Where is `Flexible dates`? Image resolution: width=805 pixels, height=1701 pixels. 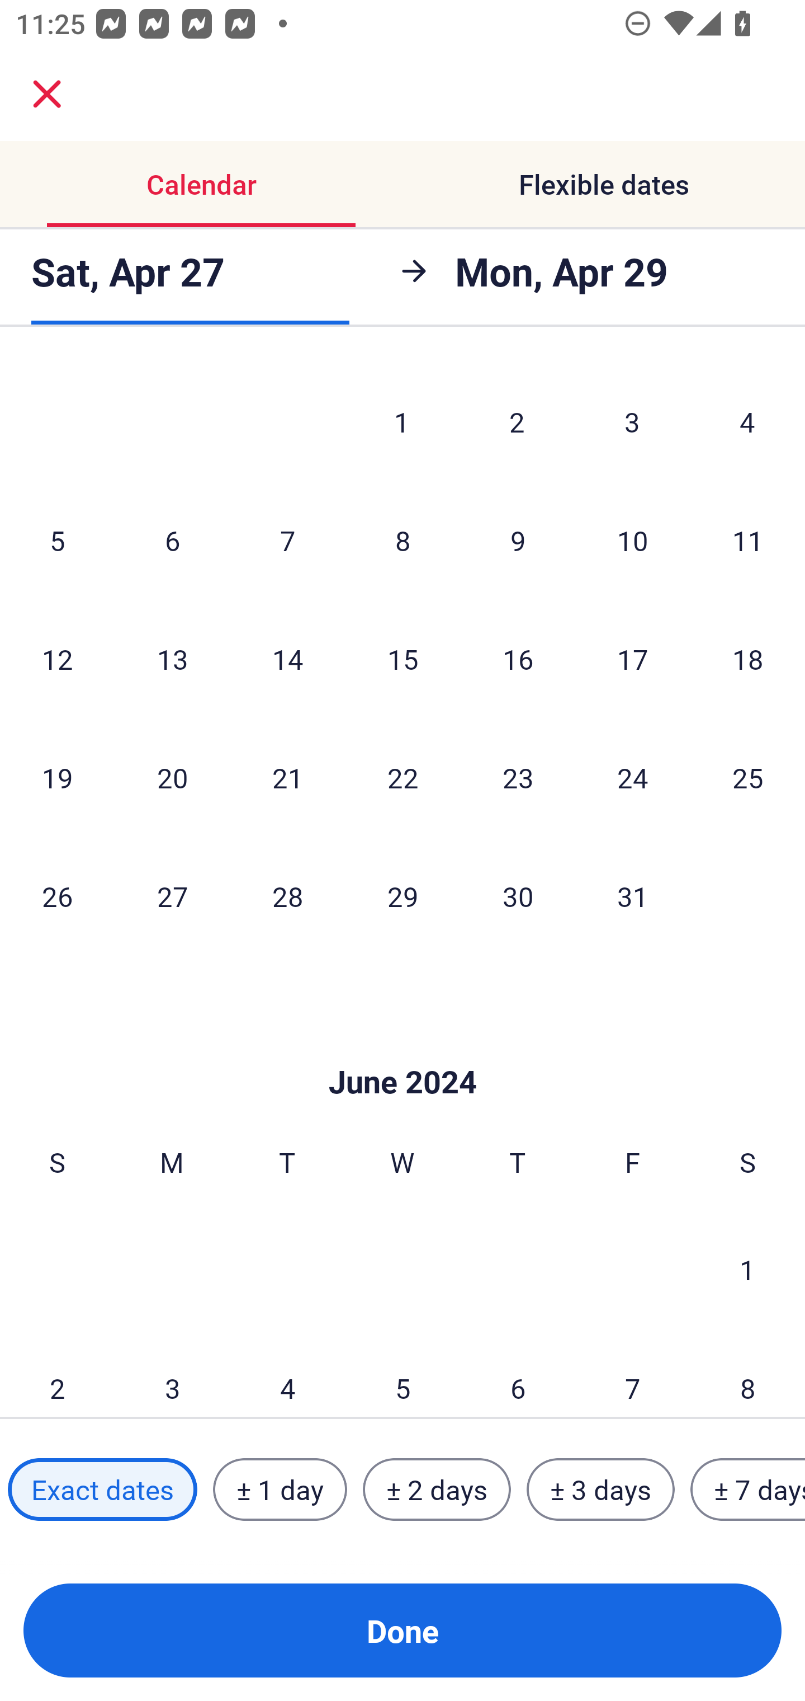
Flexible dates is located at coordinates (604, 185).